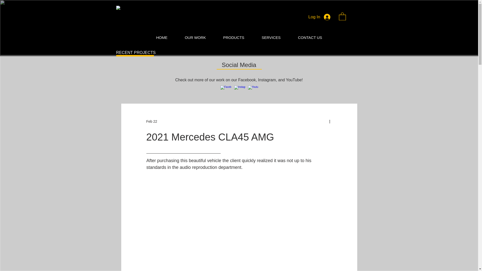 The width and height of the screenshot is (482, 271). Describe the element at coordinates (319, 17) in the screenshot. I see `Log In` at that location.